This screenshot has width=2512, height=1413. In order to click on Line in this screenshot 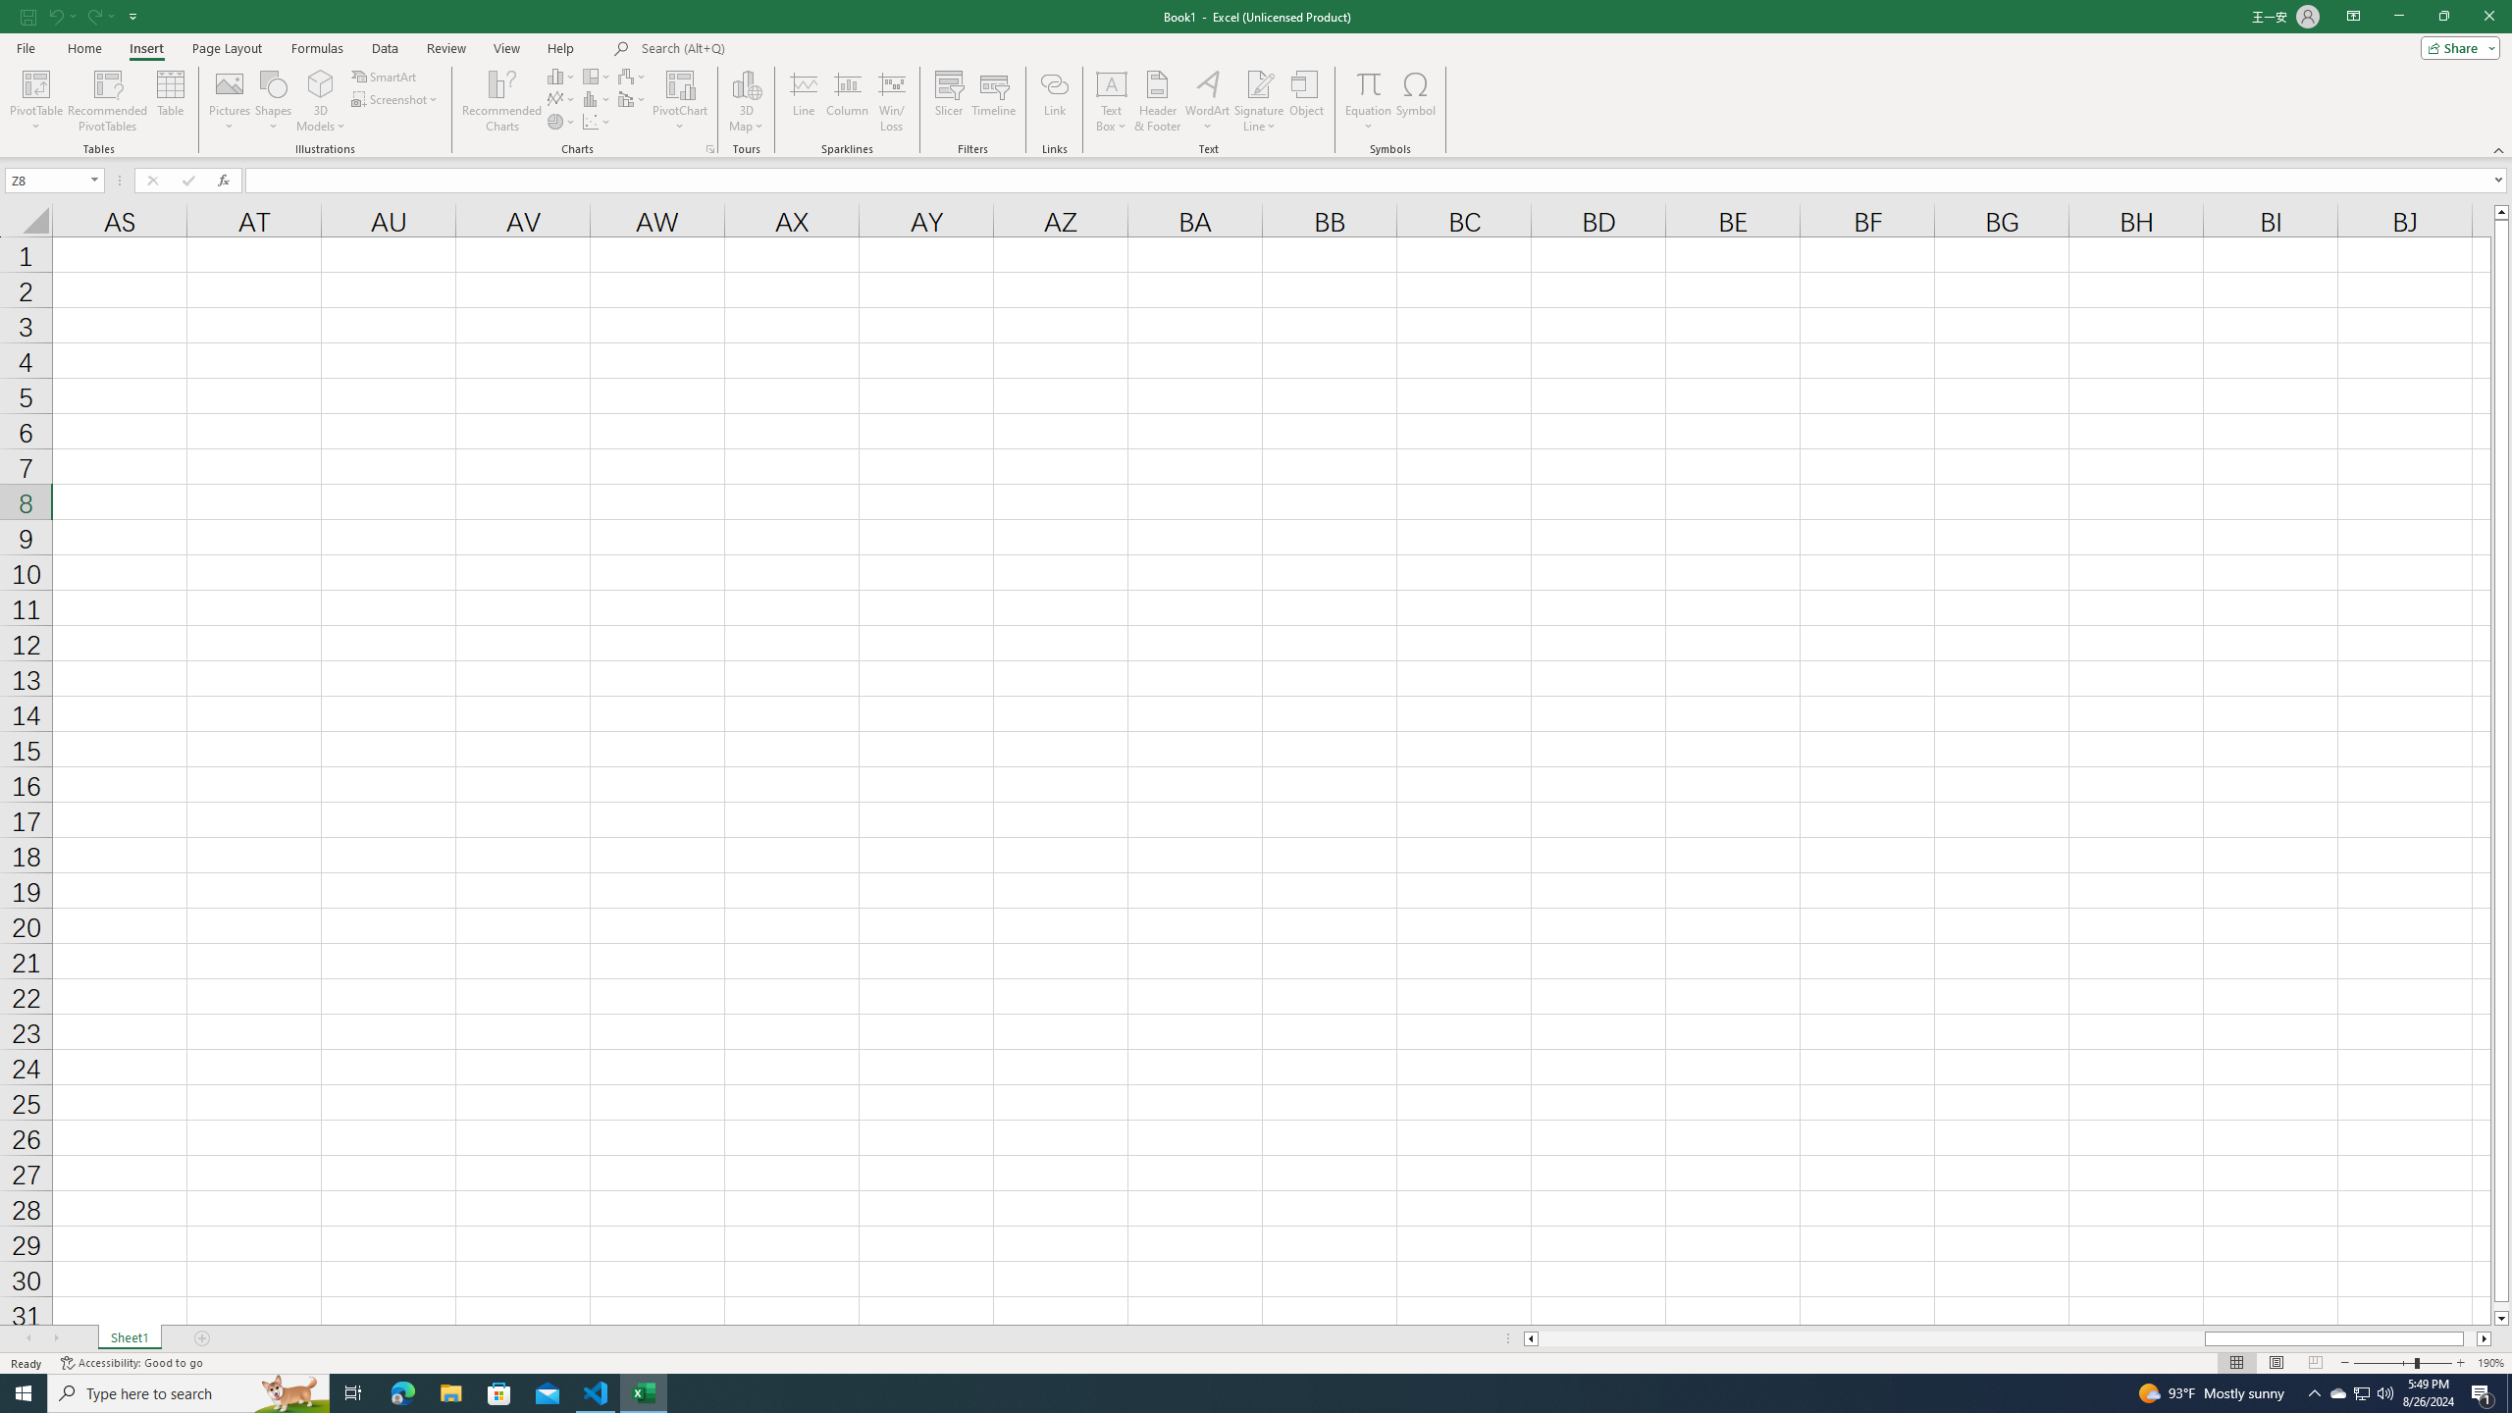, I will do `click(803, 101)`.